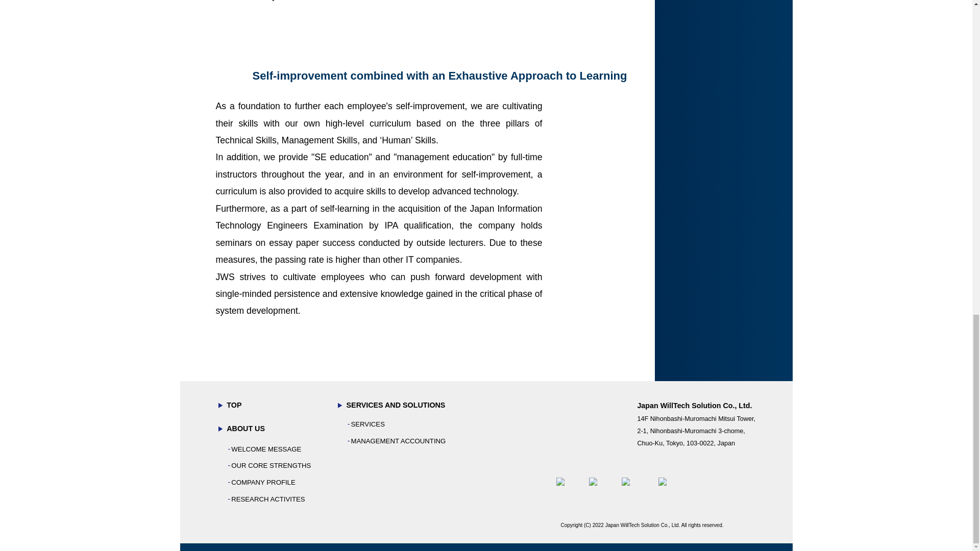  Describe the element at coordinates (367, 424) in the screenshot. I see `SERVICES` at that location.